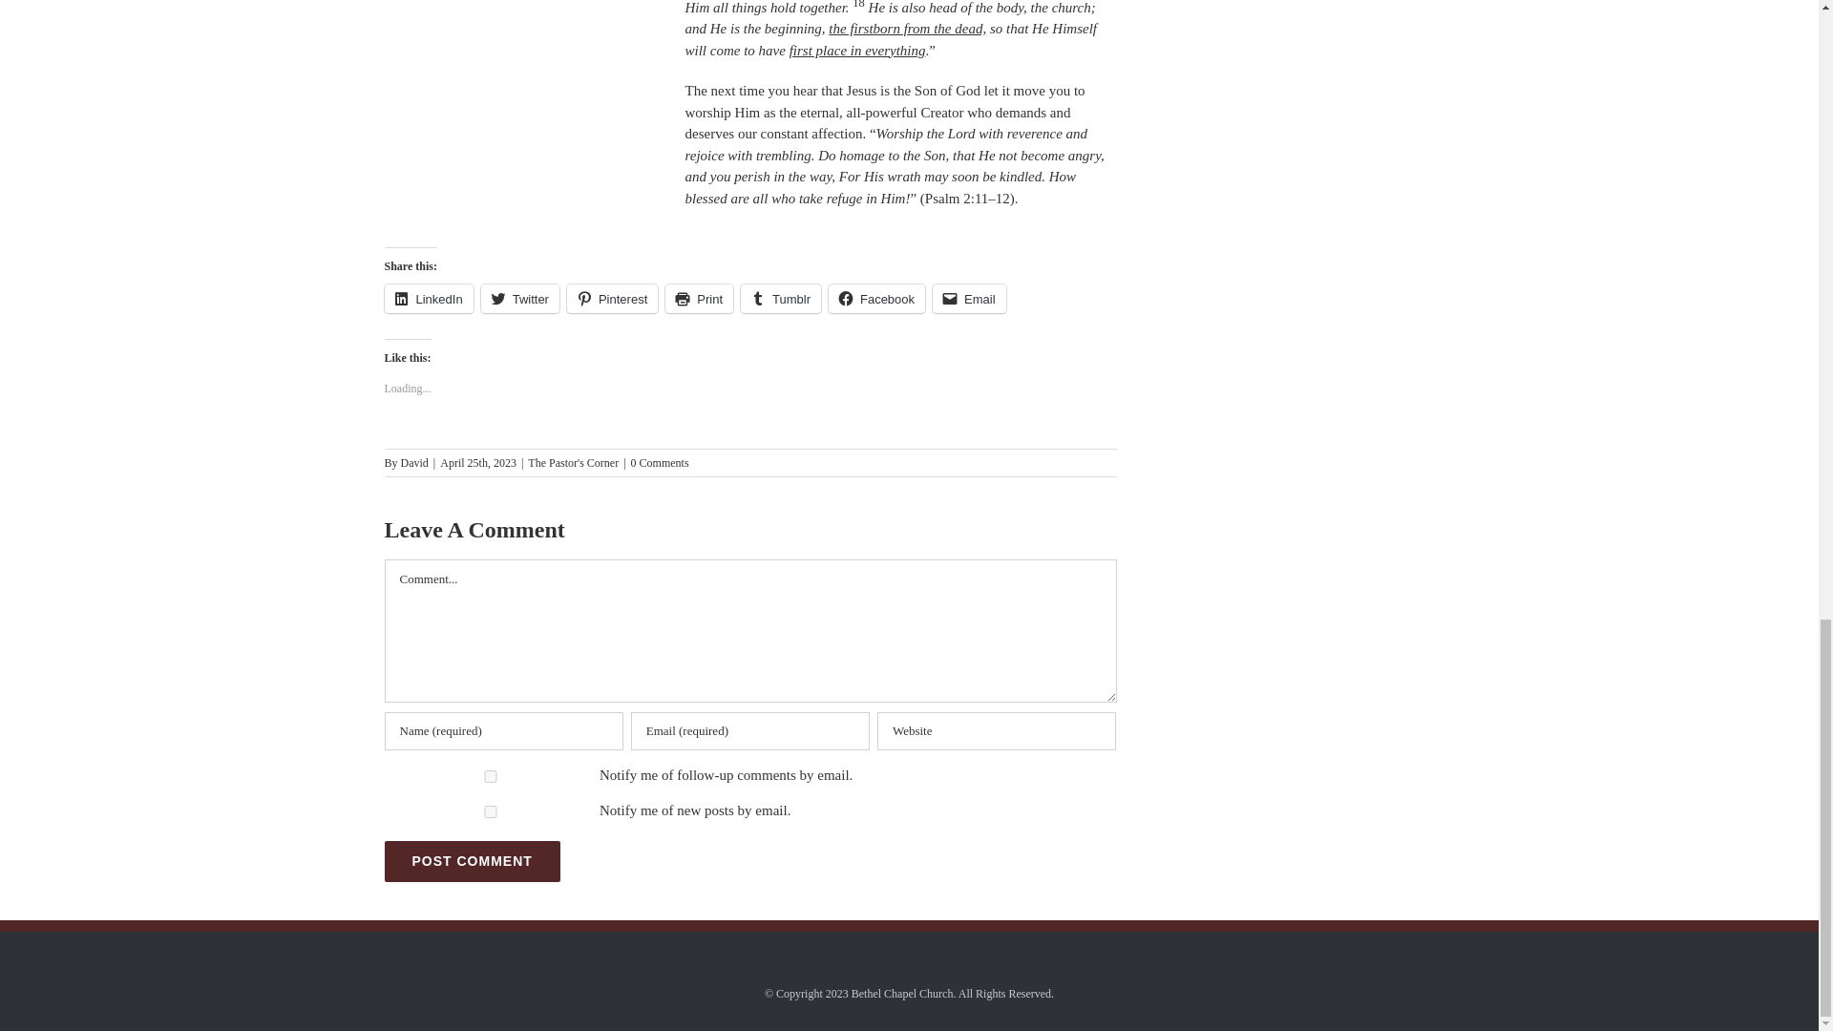 The width and height of the screenshot is (1833, 1031). Describe the element at coordinates (489, 811) in the screenshot. I see `subscribe` at that location.